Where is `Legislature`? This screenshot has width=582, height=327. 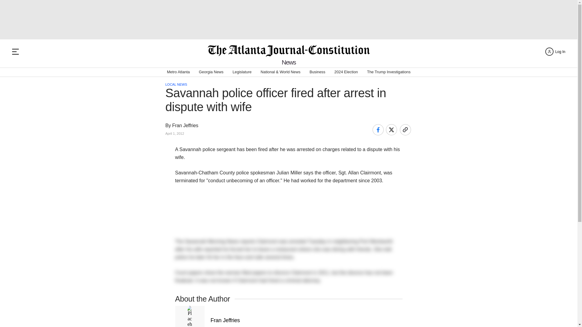
Legislature is located at coordinates (242, 72).